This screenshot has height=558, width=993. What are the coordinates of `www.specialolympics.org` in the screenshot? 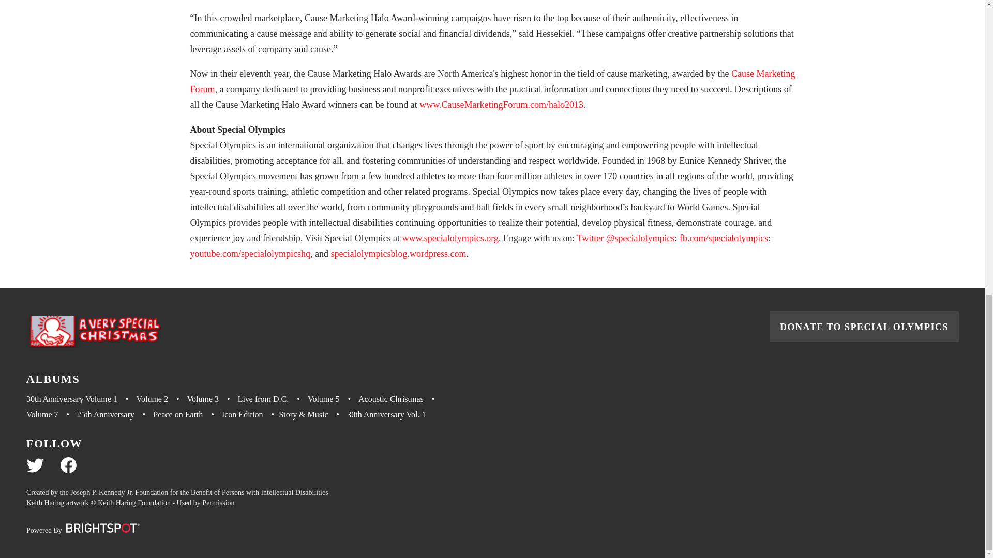 It's located at (450, 238).